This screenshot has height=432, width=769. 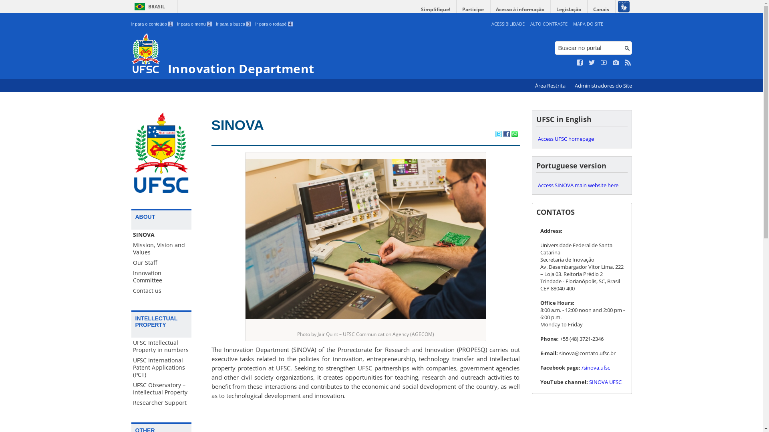 I want to click on SINOVA, so click(x=238, y=125).